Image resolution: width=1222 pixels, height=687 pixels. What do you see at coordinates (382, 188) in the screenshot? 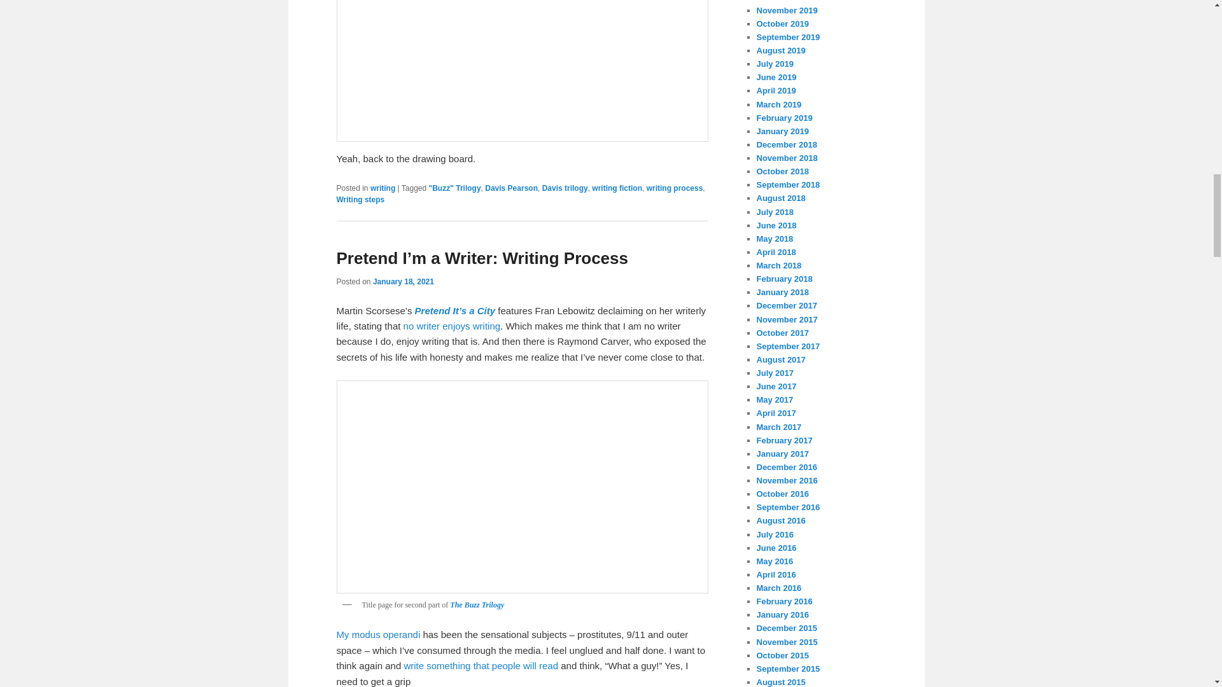
I see `writing` at bounding box center [382, 188].